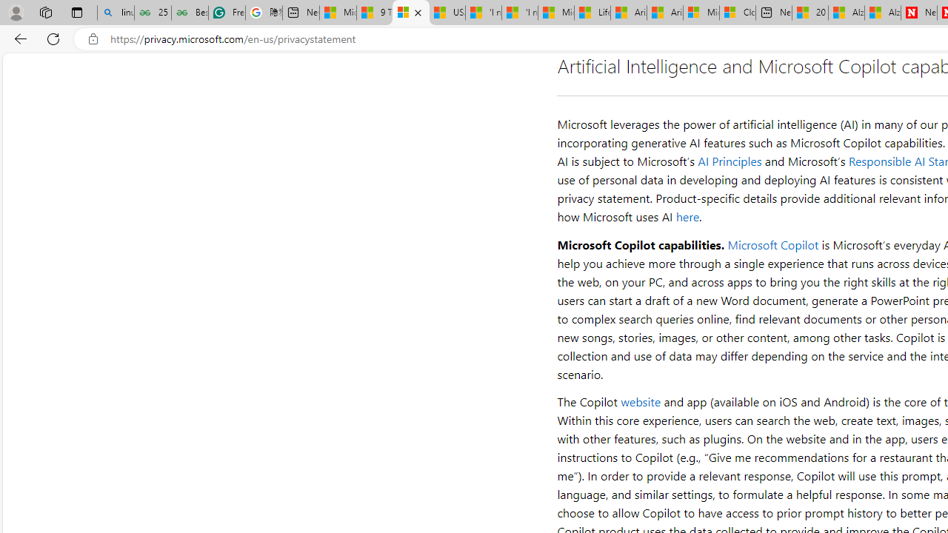 The width and height of the screenshot is (948, 533). I want to click on 25 Basic Linux Commands For Beginners - GeeksforGeeks, so click(153, 13).